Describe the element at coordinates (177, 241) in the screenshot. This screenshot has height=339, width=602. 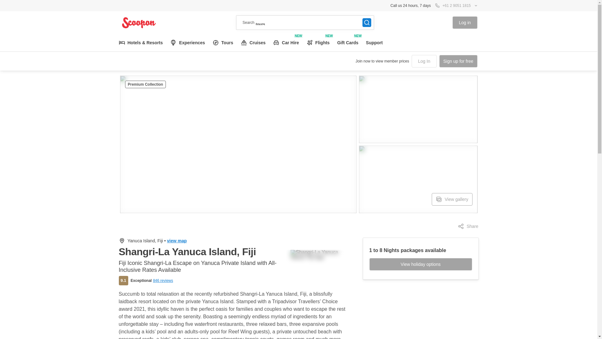
I see `Scoopon` at that location.